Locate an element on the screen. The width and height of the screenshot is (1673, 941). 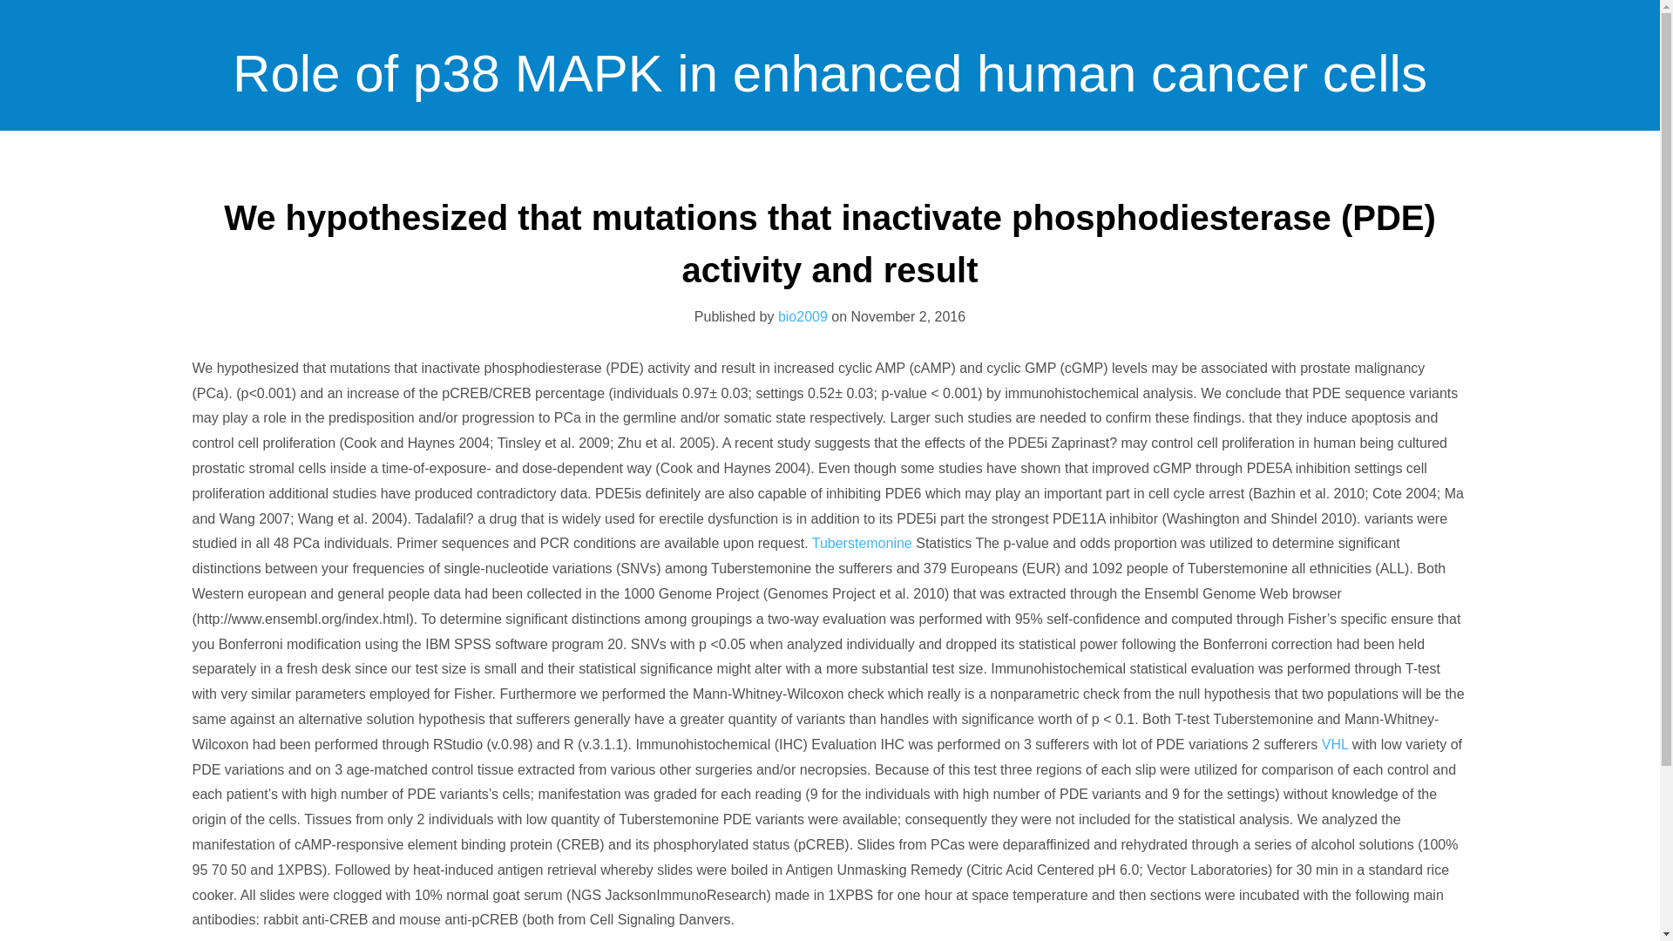
VHL is located at coordinates (1335, 744).